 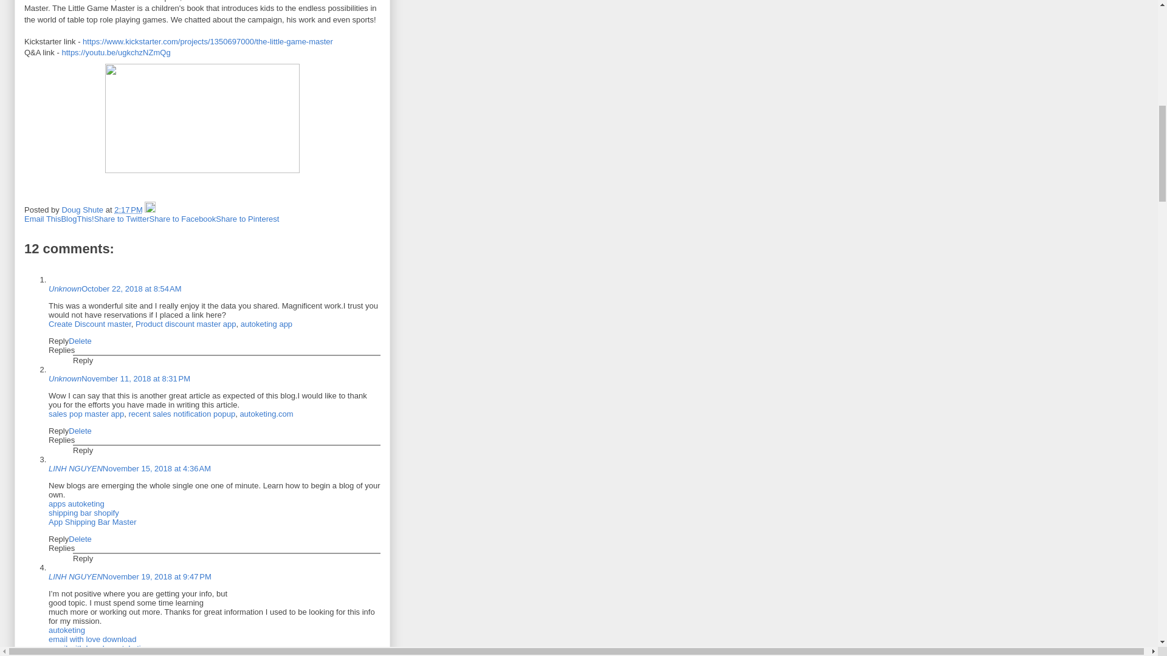 I want to click on Reply, so click(x=83, y=451).